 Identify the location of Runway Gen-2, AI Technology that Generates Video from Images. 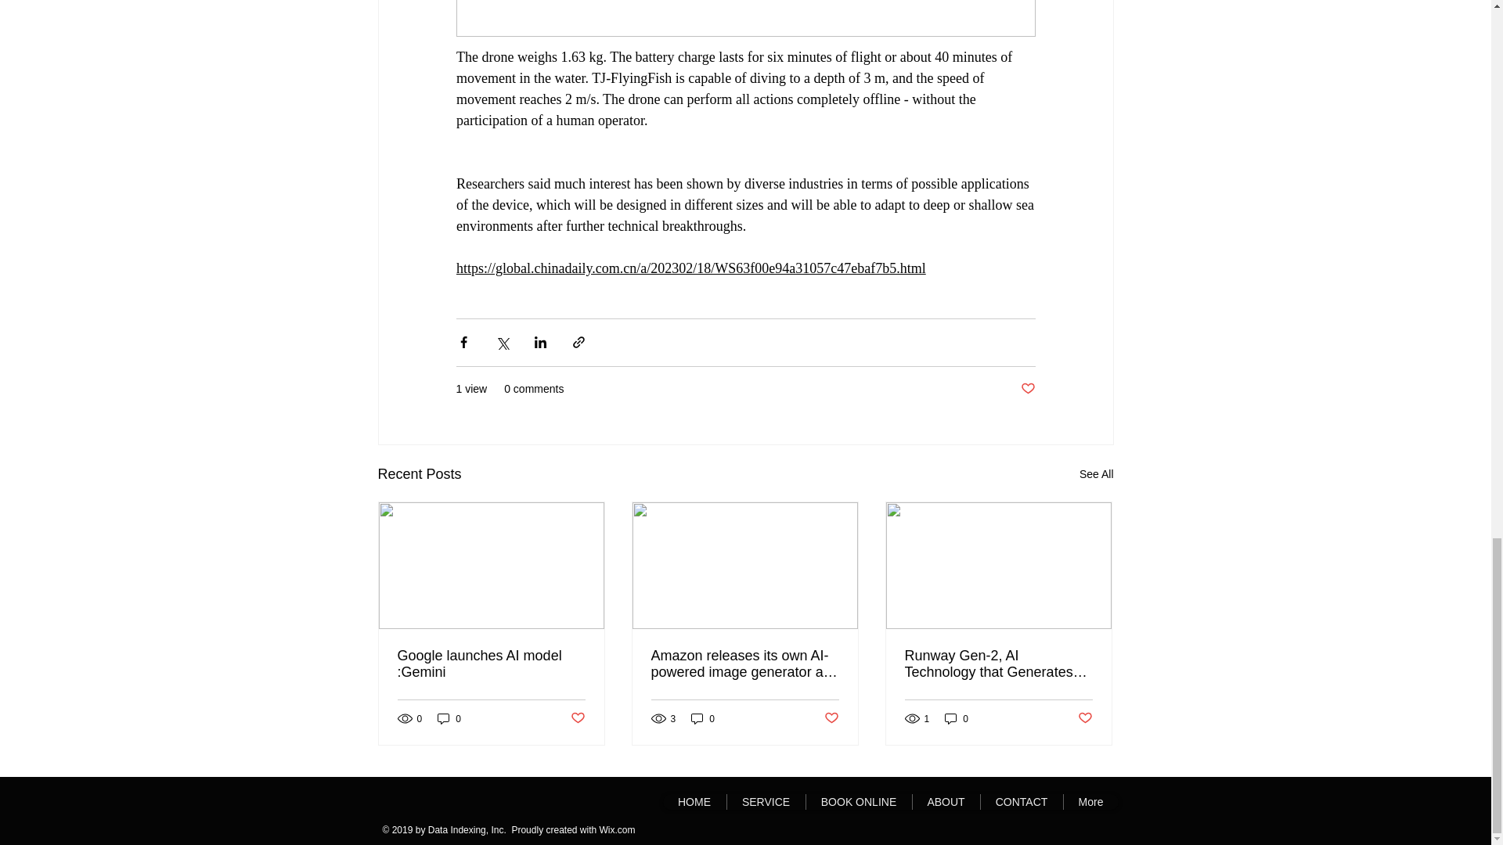
(998, 664).